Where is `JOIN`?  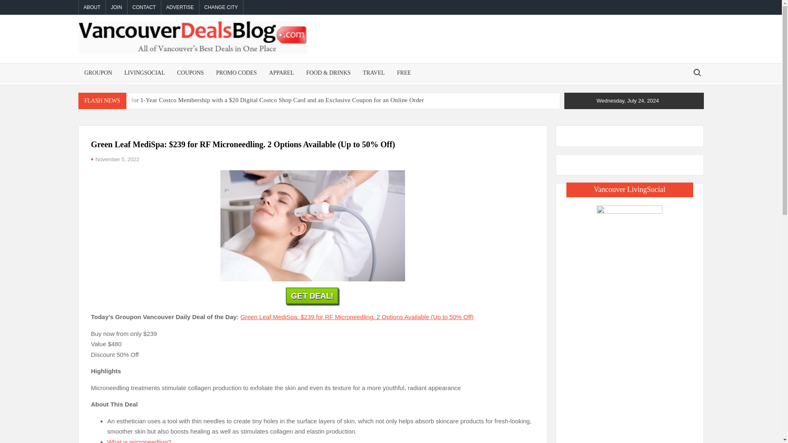
JOIN is located at coordinates (116, 7).